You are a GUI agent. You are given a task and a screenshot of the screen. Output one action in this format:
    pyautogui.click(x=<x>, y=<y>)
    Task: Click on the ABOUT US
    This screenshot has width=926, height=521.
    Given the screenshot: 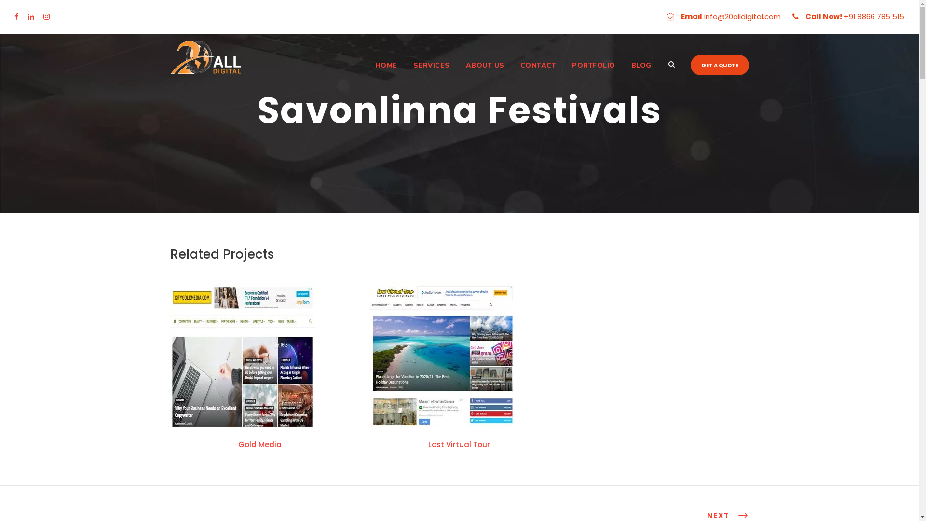 What is the action you would take?
    pyautogui.click(x=481, y=74)
    